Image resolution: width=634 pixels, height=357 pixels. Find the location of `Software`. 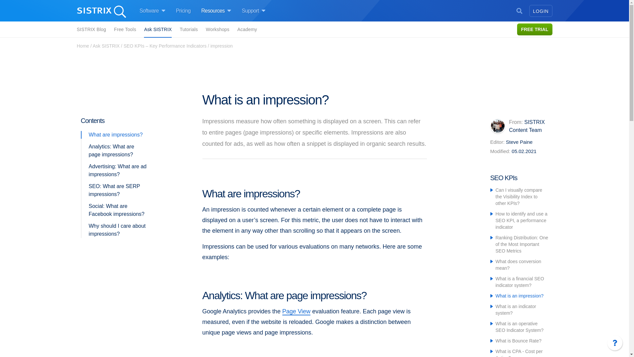

Software is located at coordinates (152, 11).